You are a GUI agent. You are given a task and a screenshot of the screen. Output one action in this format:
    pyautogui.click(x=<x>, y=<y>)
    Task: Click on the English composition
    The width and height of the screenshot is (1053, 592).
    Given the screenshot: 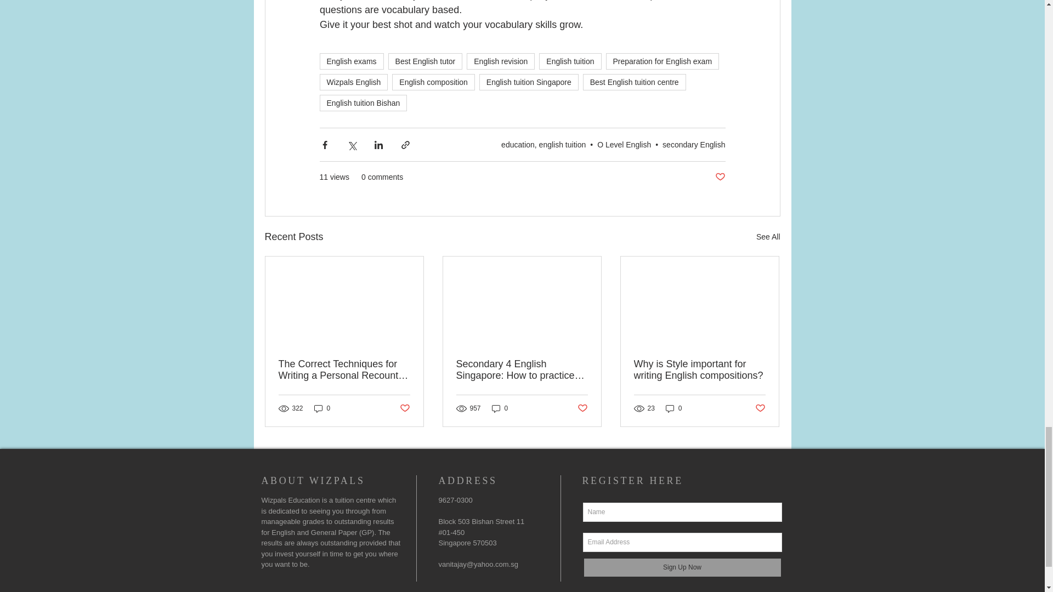 What is the action you would take?
    pyautogui.click(x=433, y=82)
    